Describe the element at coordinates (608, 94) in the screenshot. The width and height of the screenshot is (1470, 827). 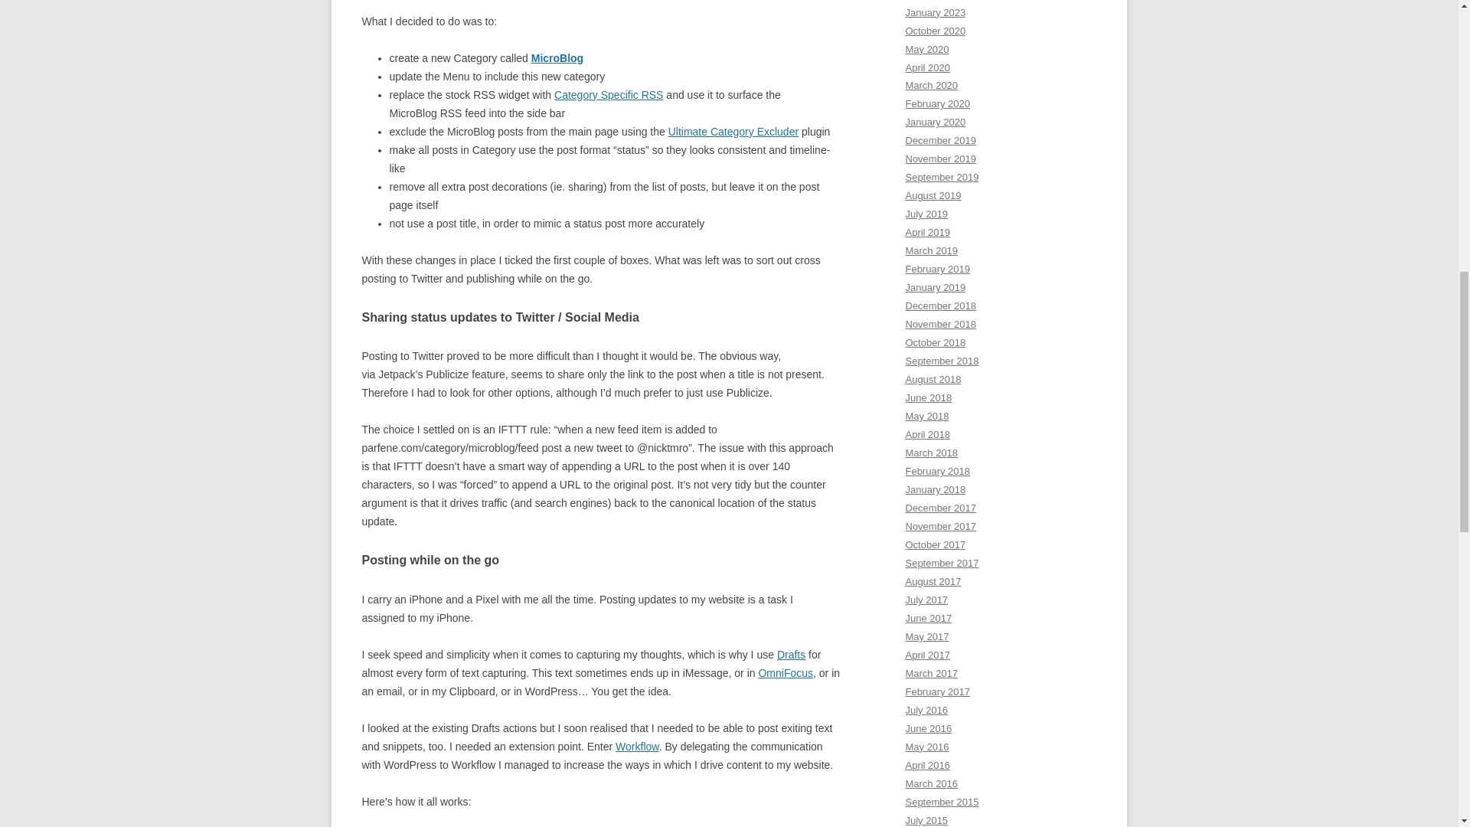
I see `Category Specific RSS` at that location.